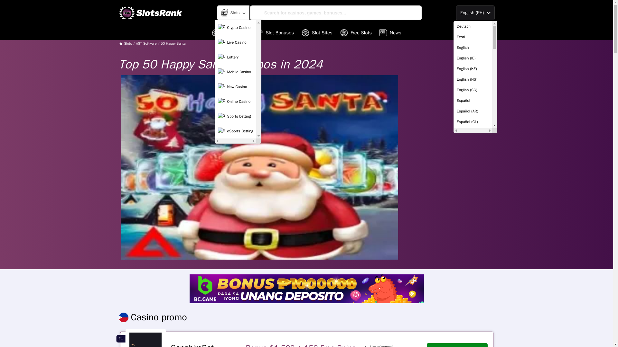  Describe the element at coordinates (236, 131) in the screenshot. I see `eSports Betting` at that location.